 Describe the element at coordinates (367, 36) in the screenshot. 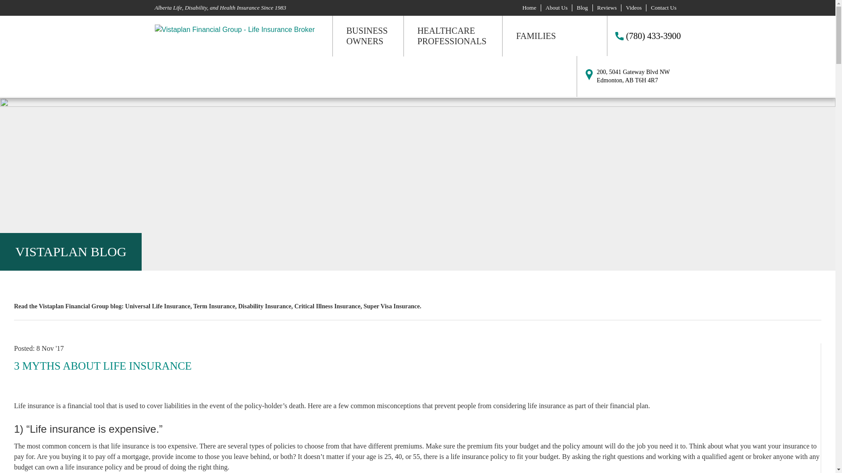

I see `BUSINESS
OWNERS` at that location.